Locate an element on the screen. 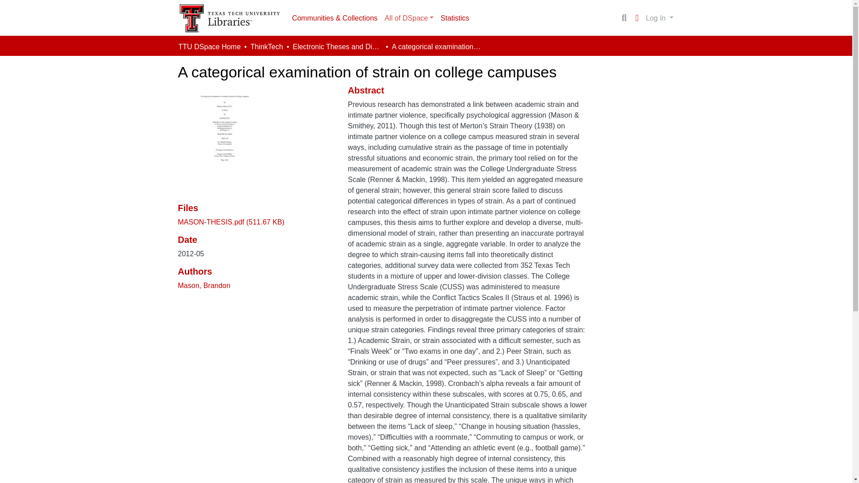 The height and width of the screenshot is (483, 859). Mason, Brandon is located at coordinates (204, 285).